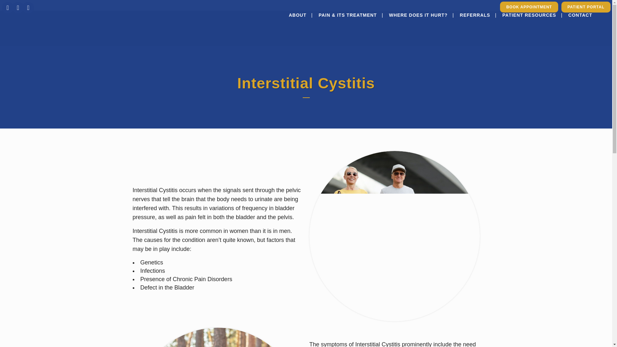 The image size is (617, 347). What do you see at coordinates (586, 7) in the screenshot?
I see `PATIENT PORTAL` at bounding box center [586, 7].